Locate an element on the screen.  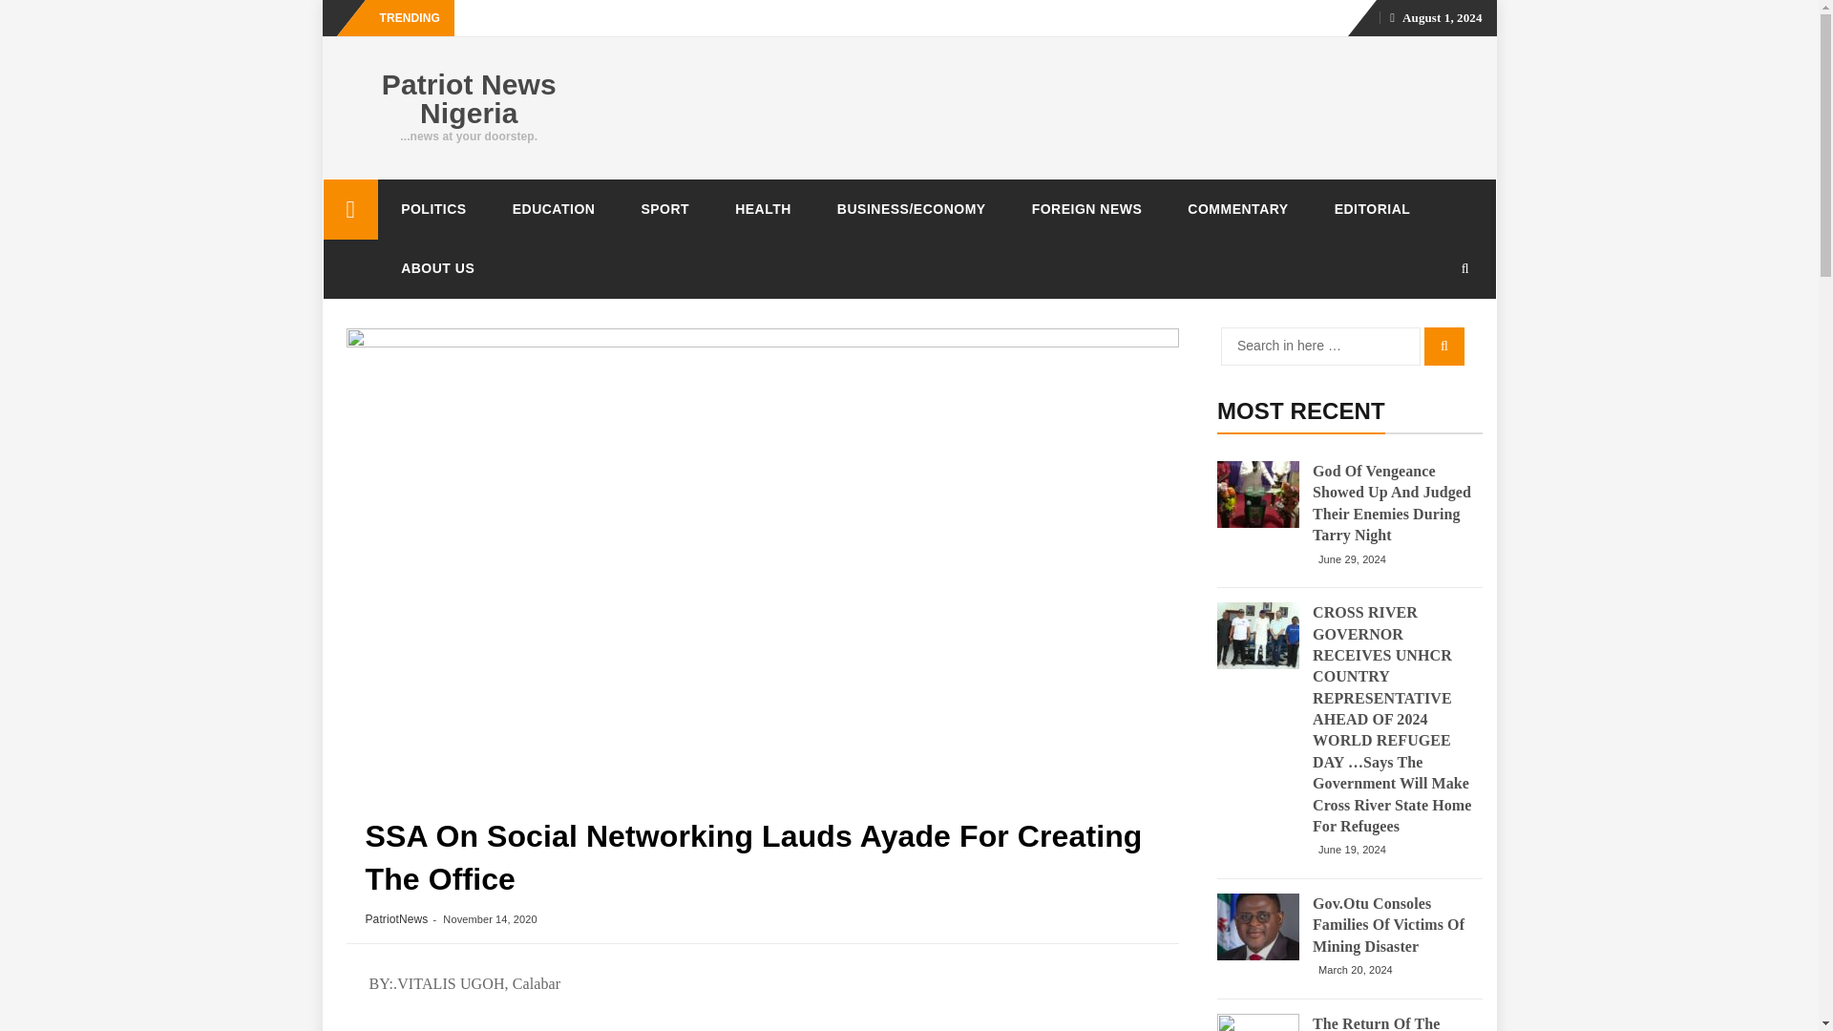
Gov.Otu Consoles Families Of Victims Of Mining Disaster is located at coordinates (1392, 926).